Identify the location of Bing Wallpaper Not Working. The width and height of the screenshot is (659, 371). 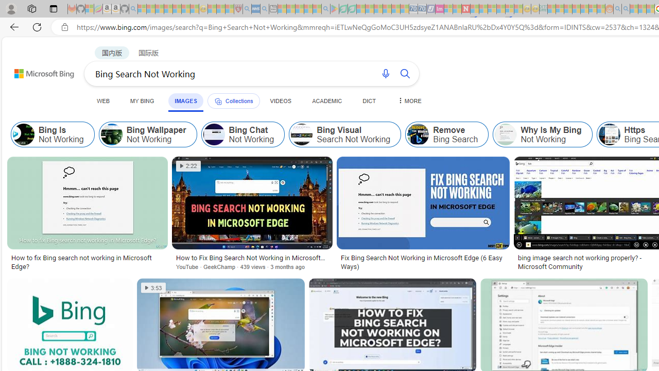
(111, 134).